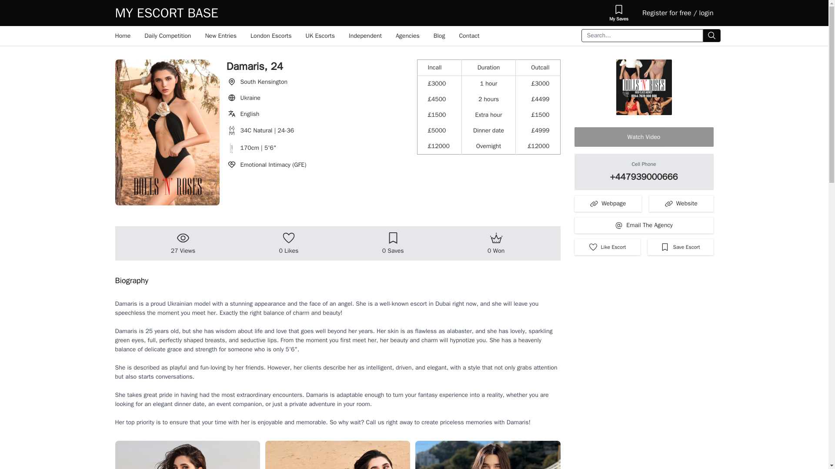 This screenshot has height=469, width=835. I want to click on London Escorts, so click(271, 36).